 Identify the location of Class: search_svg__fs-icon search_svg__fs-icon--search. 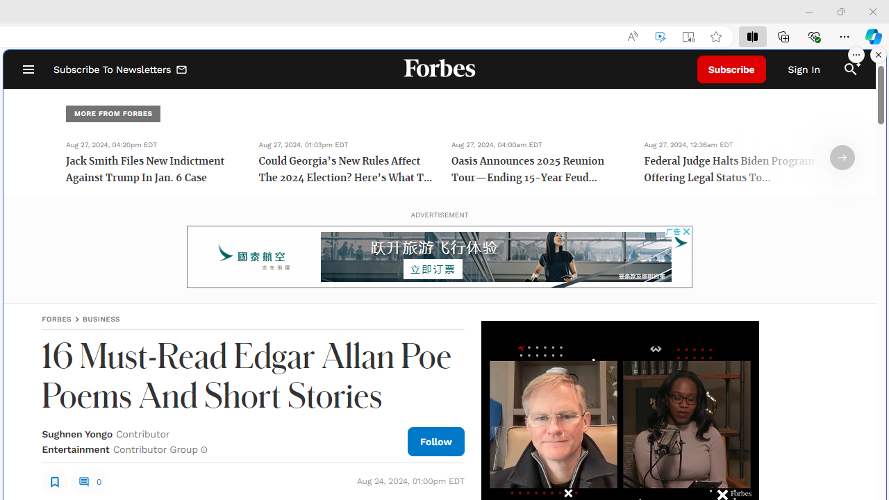
(850, 69).